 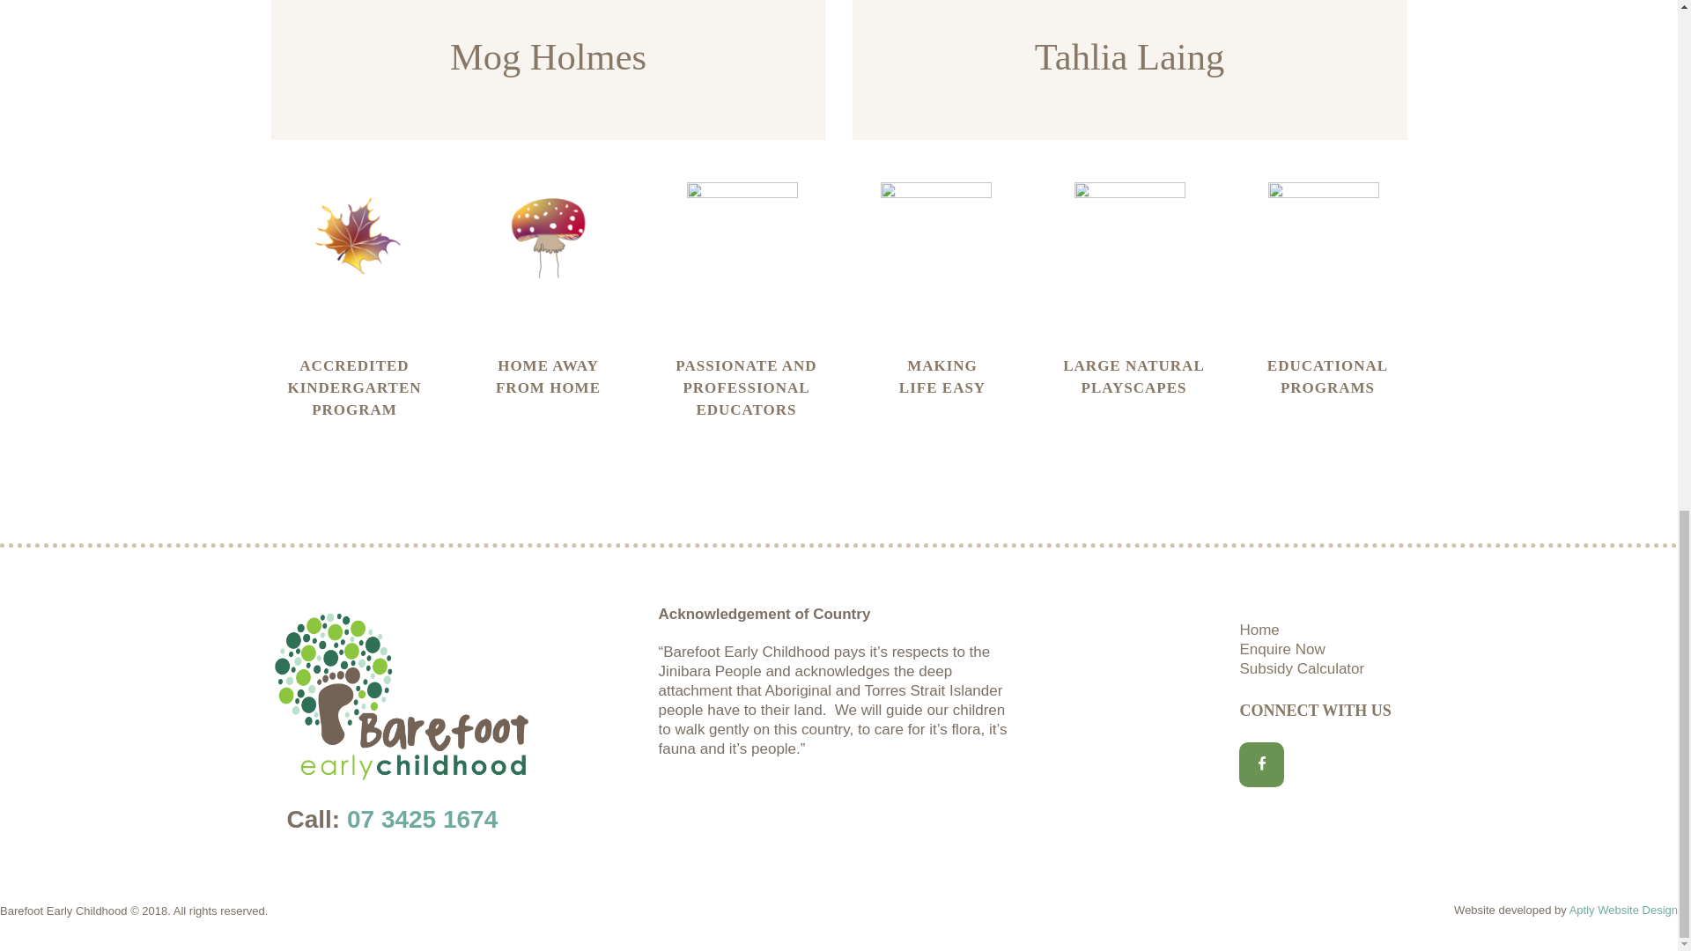 What do you see at coordinates (1328, 376) in the screenshot?
I see `Educational Programs` at bounding box center [1328, 376].